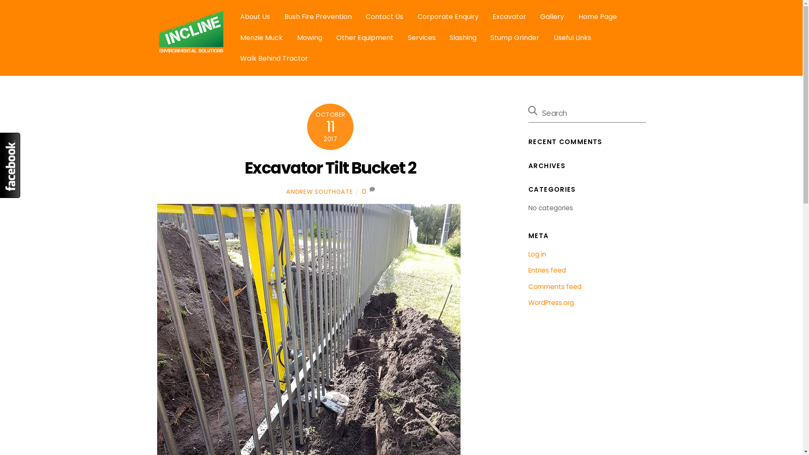 The height and width of the screenshot is (455, 809). I want to click on Mowing, so click(310, 38).